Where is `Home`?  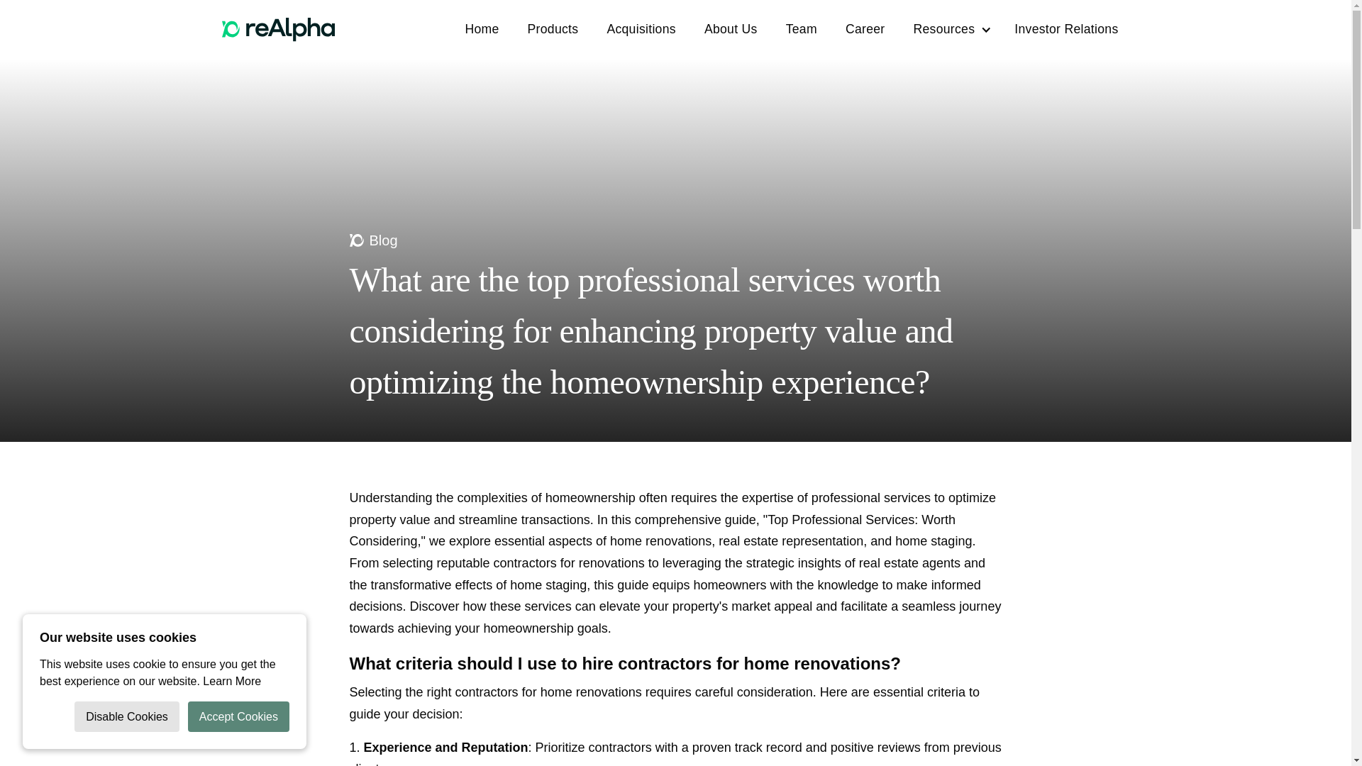 Home is located at coordinates (481, 29).